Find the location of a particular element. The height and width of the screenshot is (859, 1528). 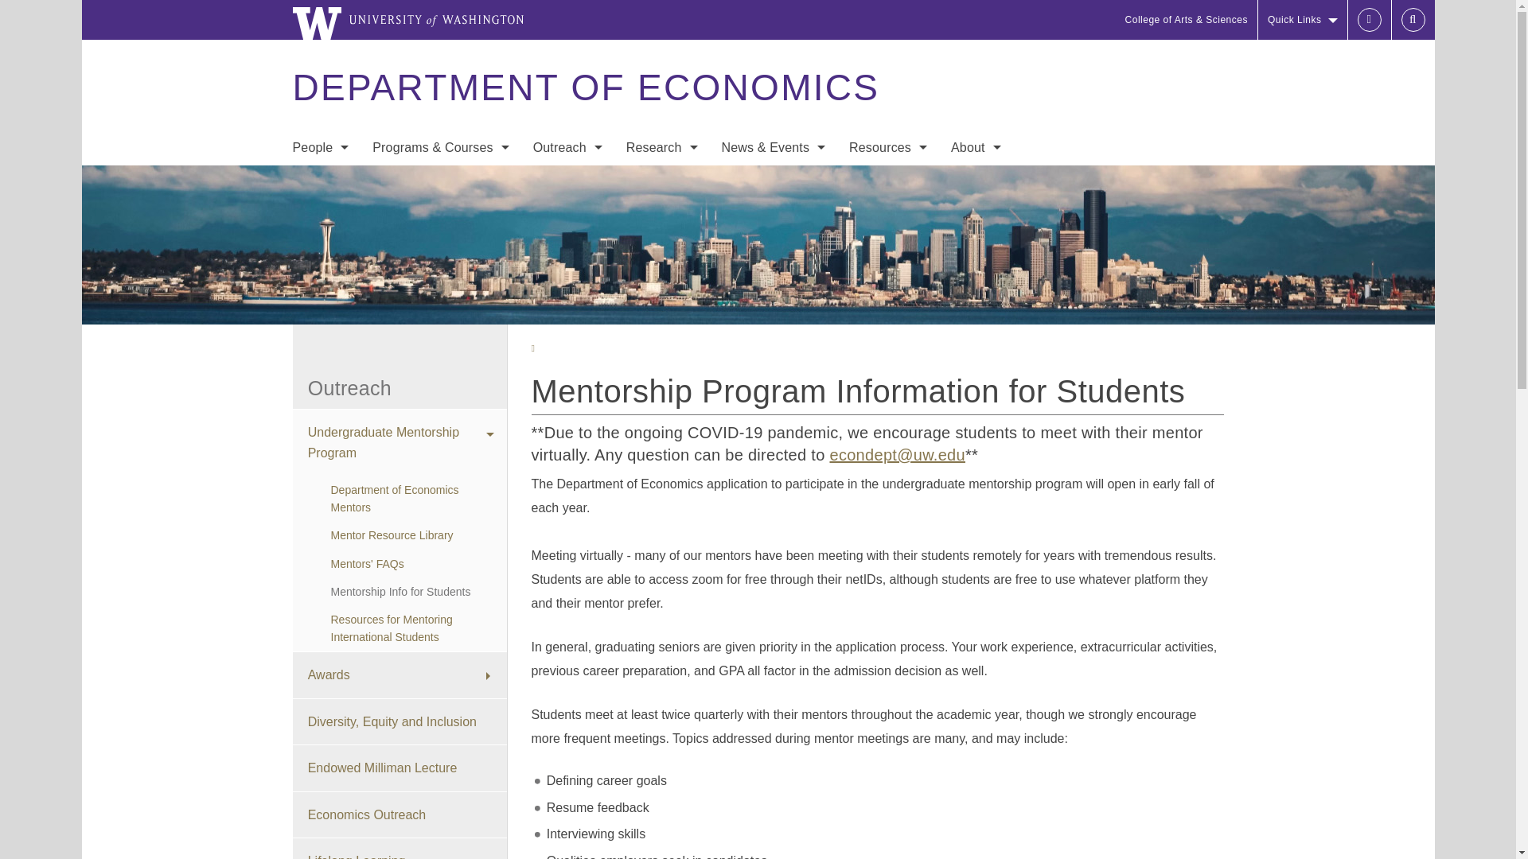

Graduate Students is located at coordinates (320, 277).